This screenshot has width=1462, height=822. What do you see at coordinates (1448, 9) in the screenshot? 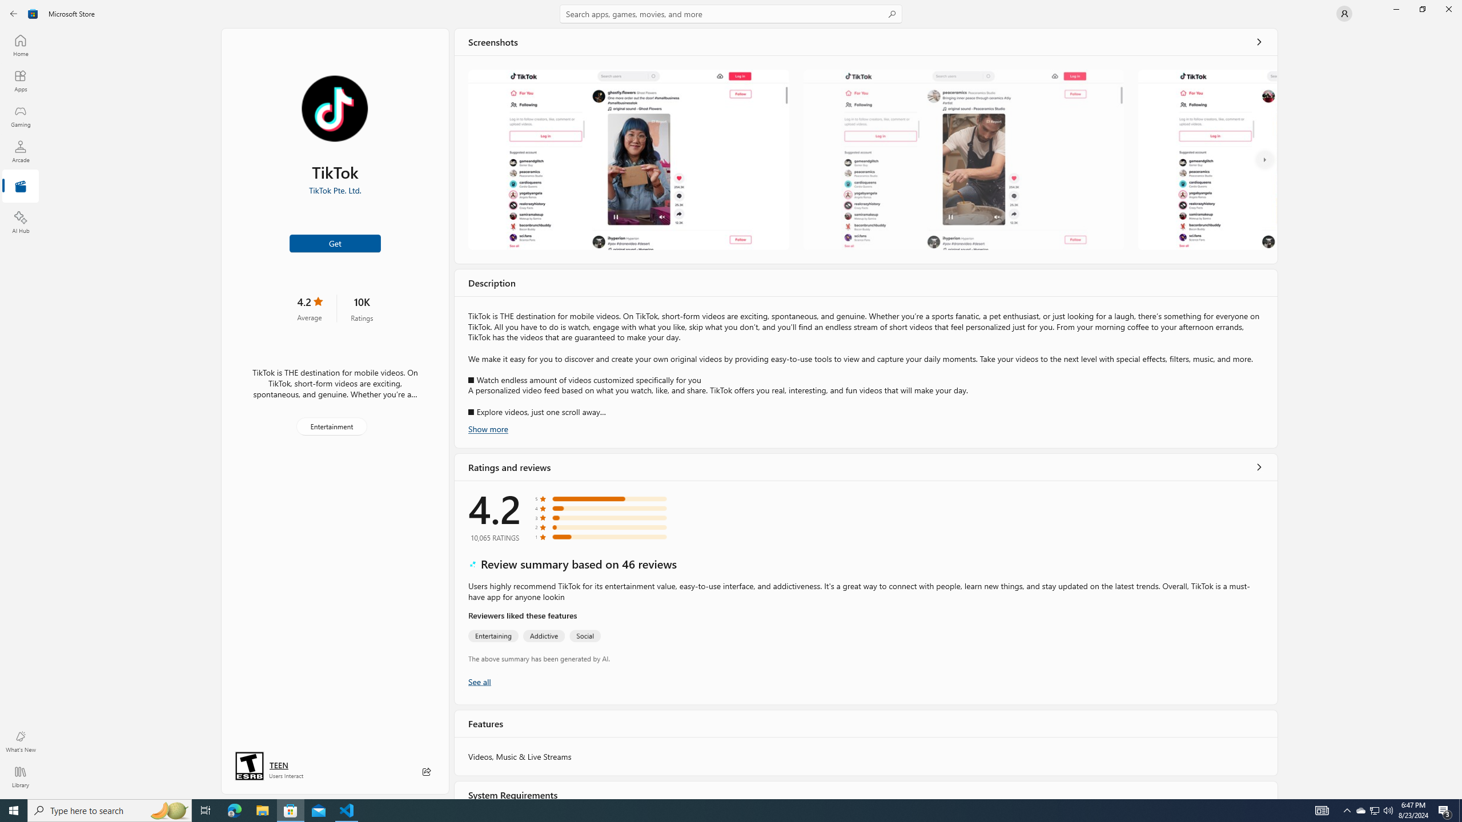
I see `Close Microsoft Store` at bounding box center [1448, 9].